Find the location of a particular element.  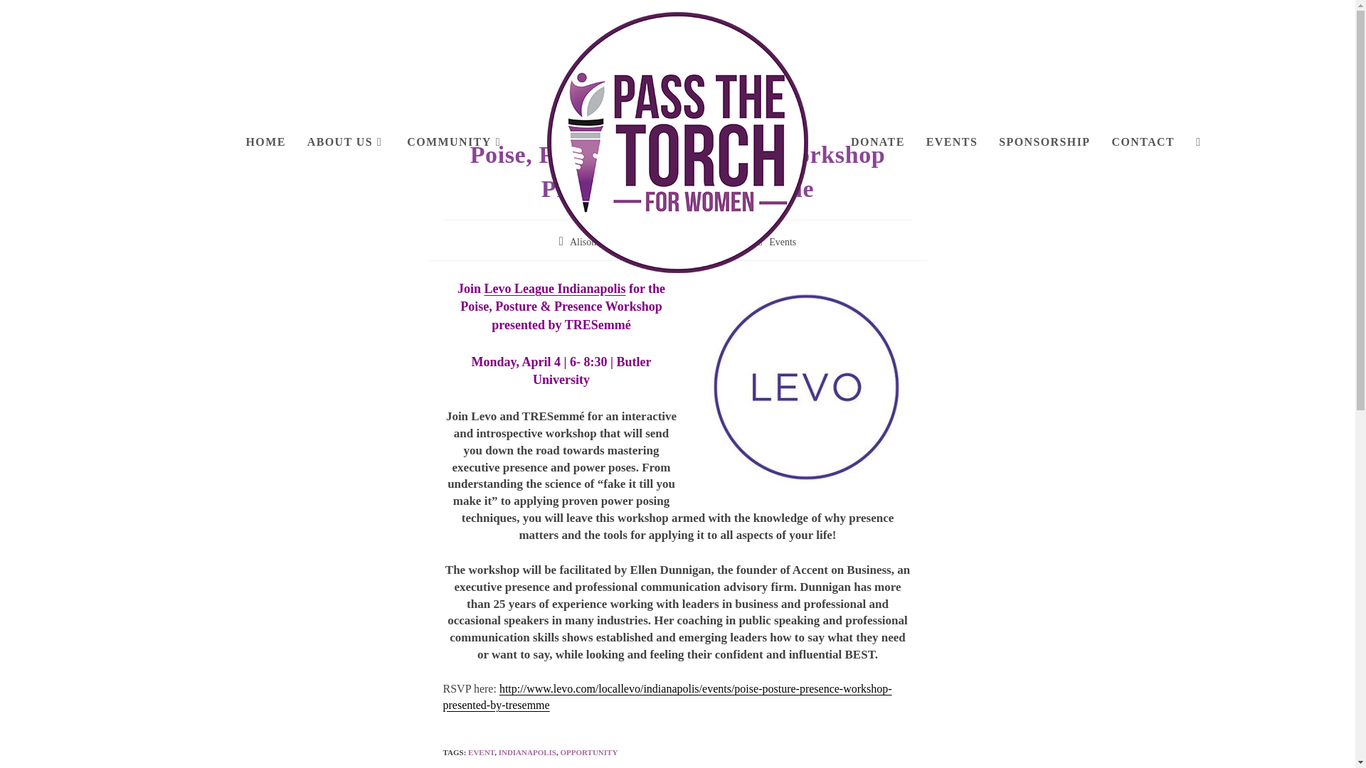

HOME is located at coordinates (265, 142).